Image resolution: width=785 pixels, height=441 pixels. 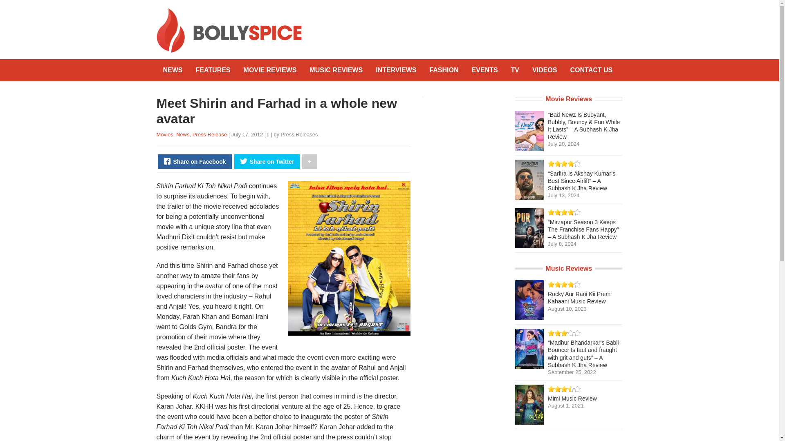 What do you see at coordinates (579, 297) in the screenshot?
I see `Rocky Aur Rani Kii Prem Kahaani Music Review` at bounding box center [579, 297].